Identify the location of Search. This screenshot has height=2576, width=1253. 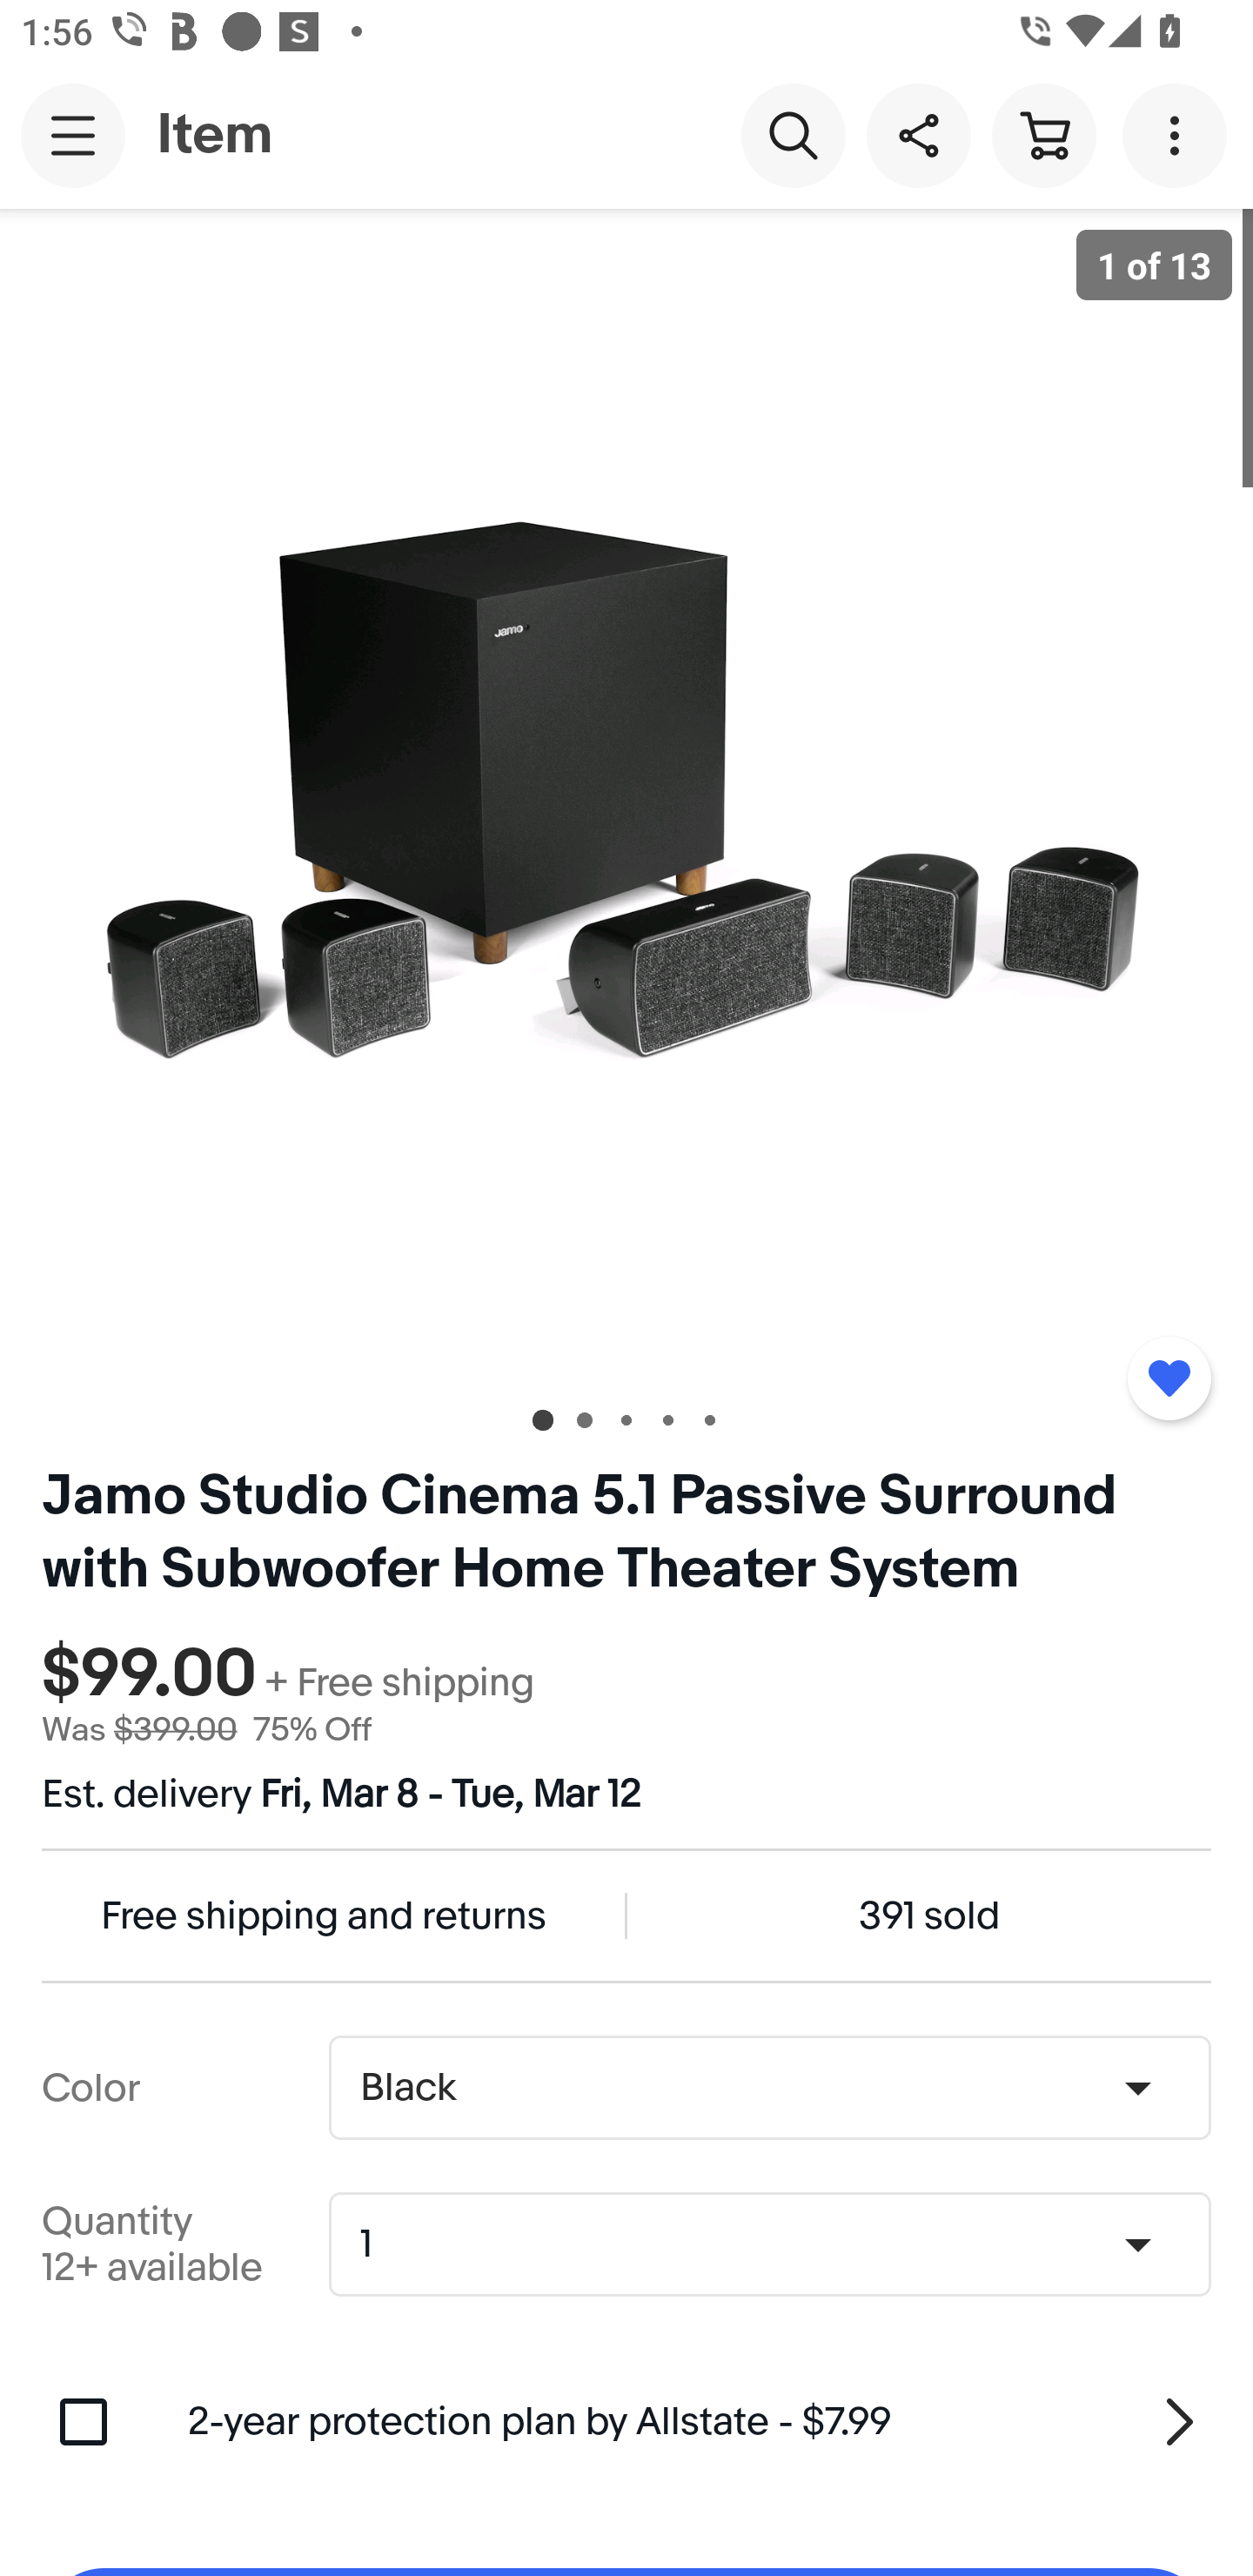
(793, 134).